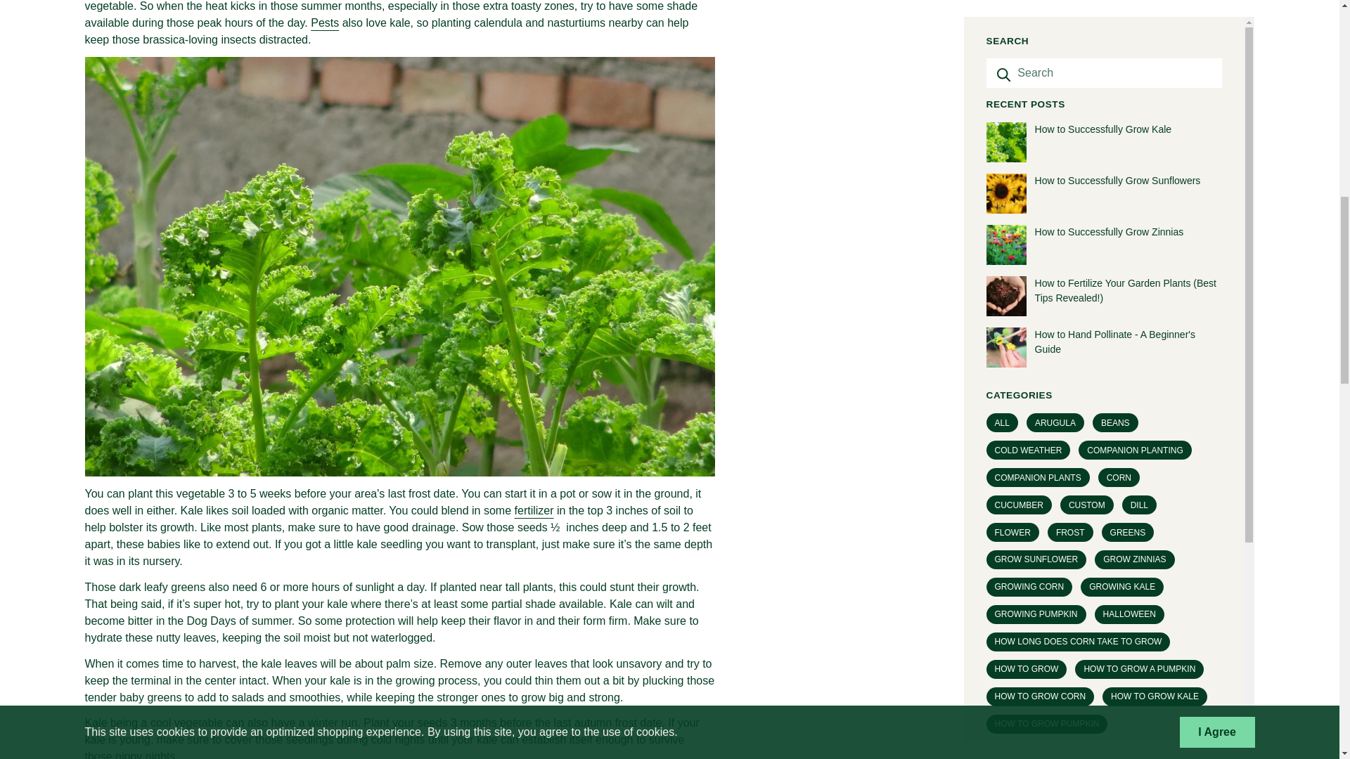 Image resolution: width=1350 pixels, height=759 pixels. Describe the element at coordinates (1028, 162) in the screenshot. I see `COLD WEATHER` at that location.